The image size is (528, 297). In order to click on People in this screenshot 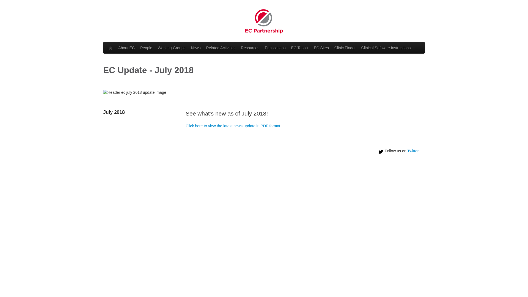, I will do `click(146, 48)`.